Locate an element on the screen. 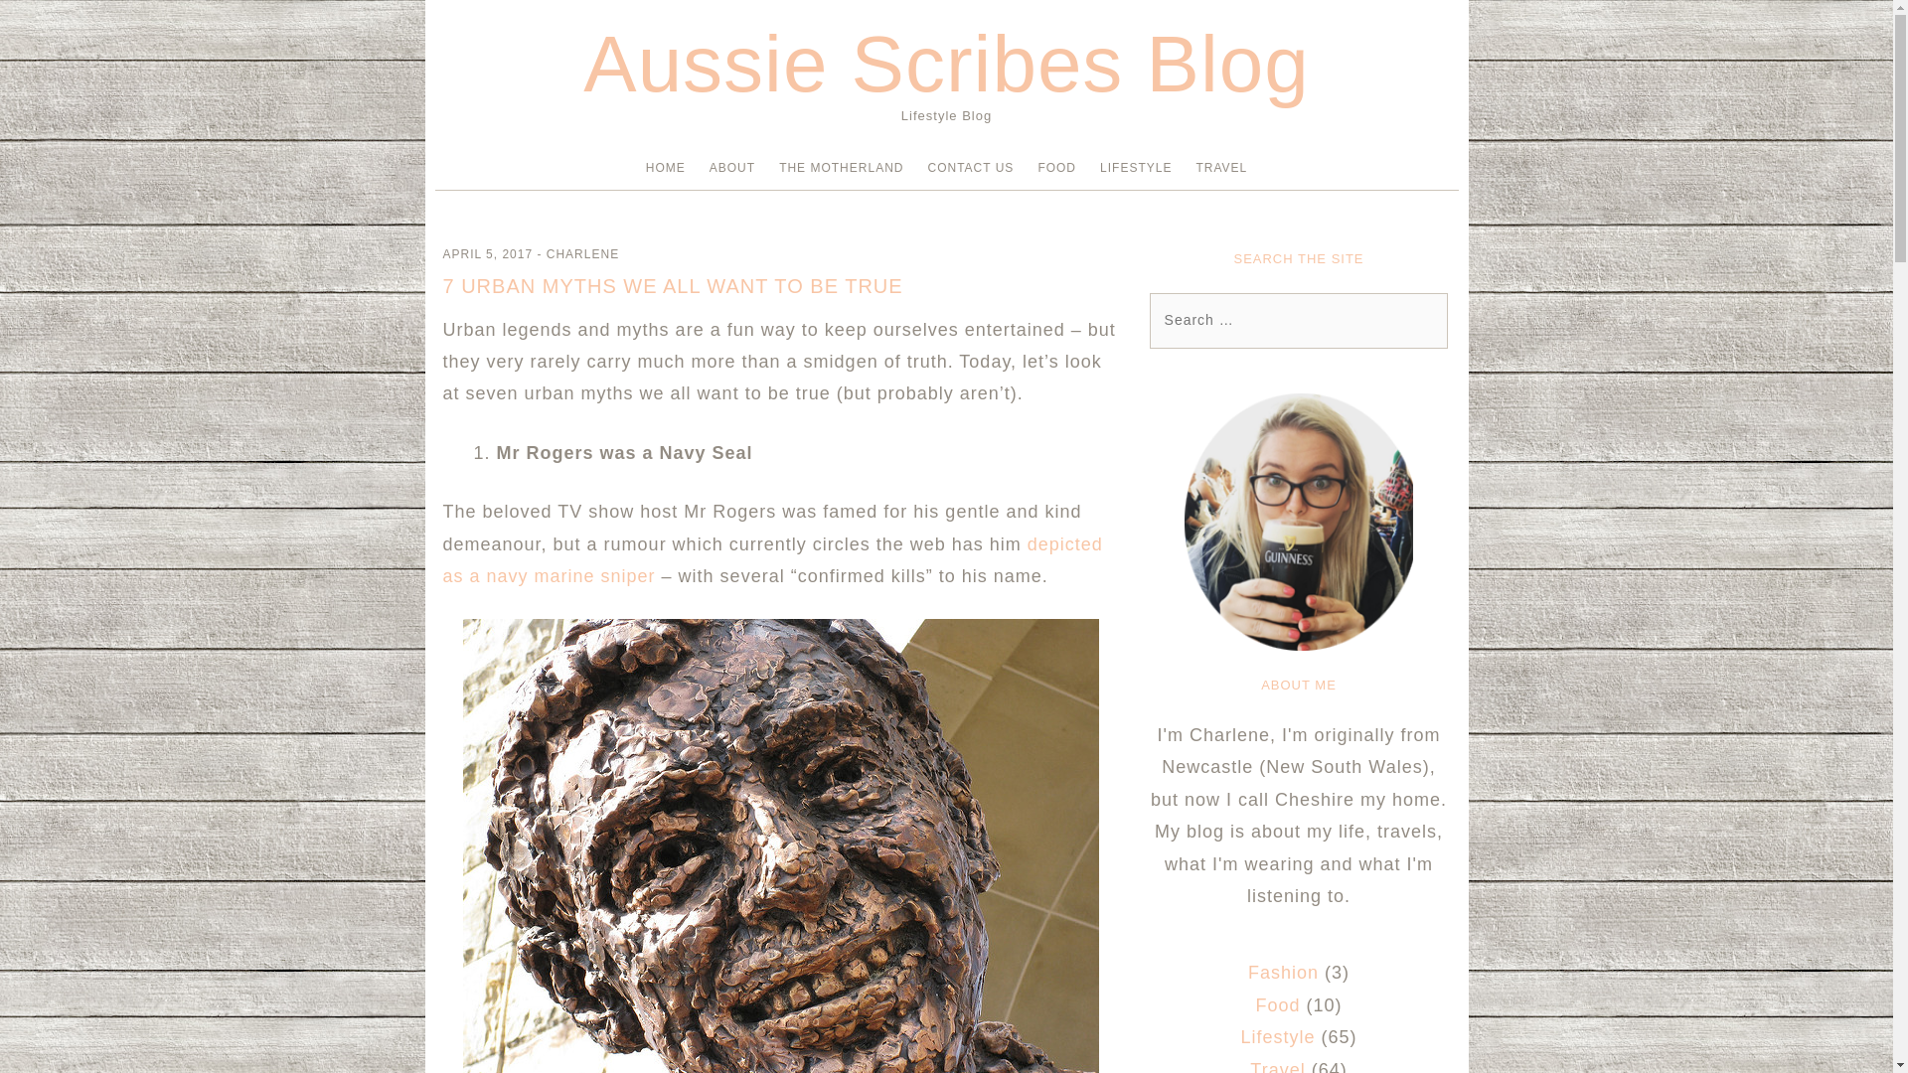 Image resolution: width=1908 pixels, height=1073 pixels. APRIL 5, 2017 is located at coordinates (488, 254).